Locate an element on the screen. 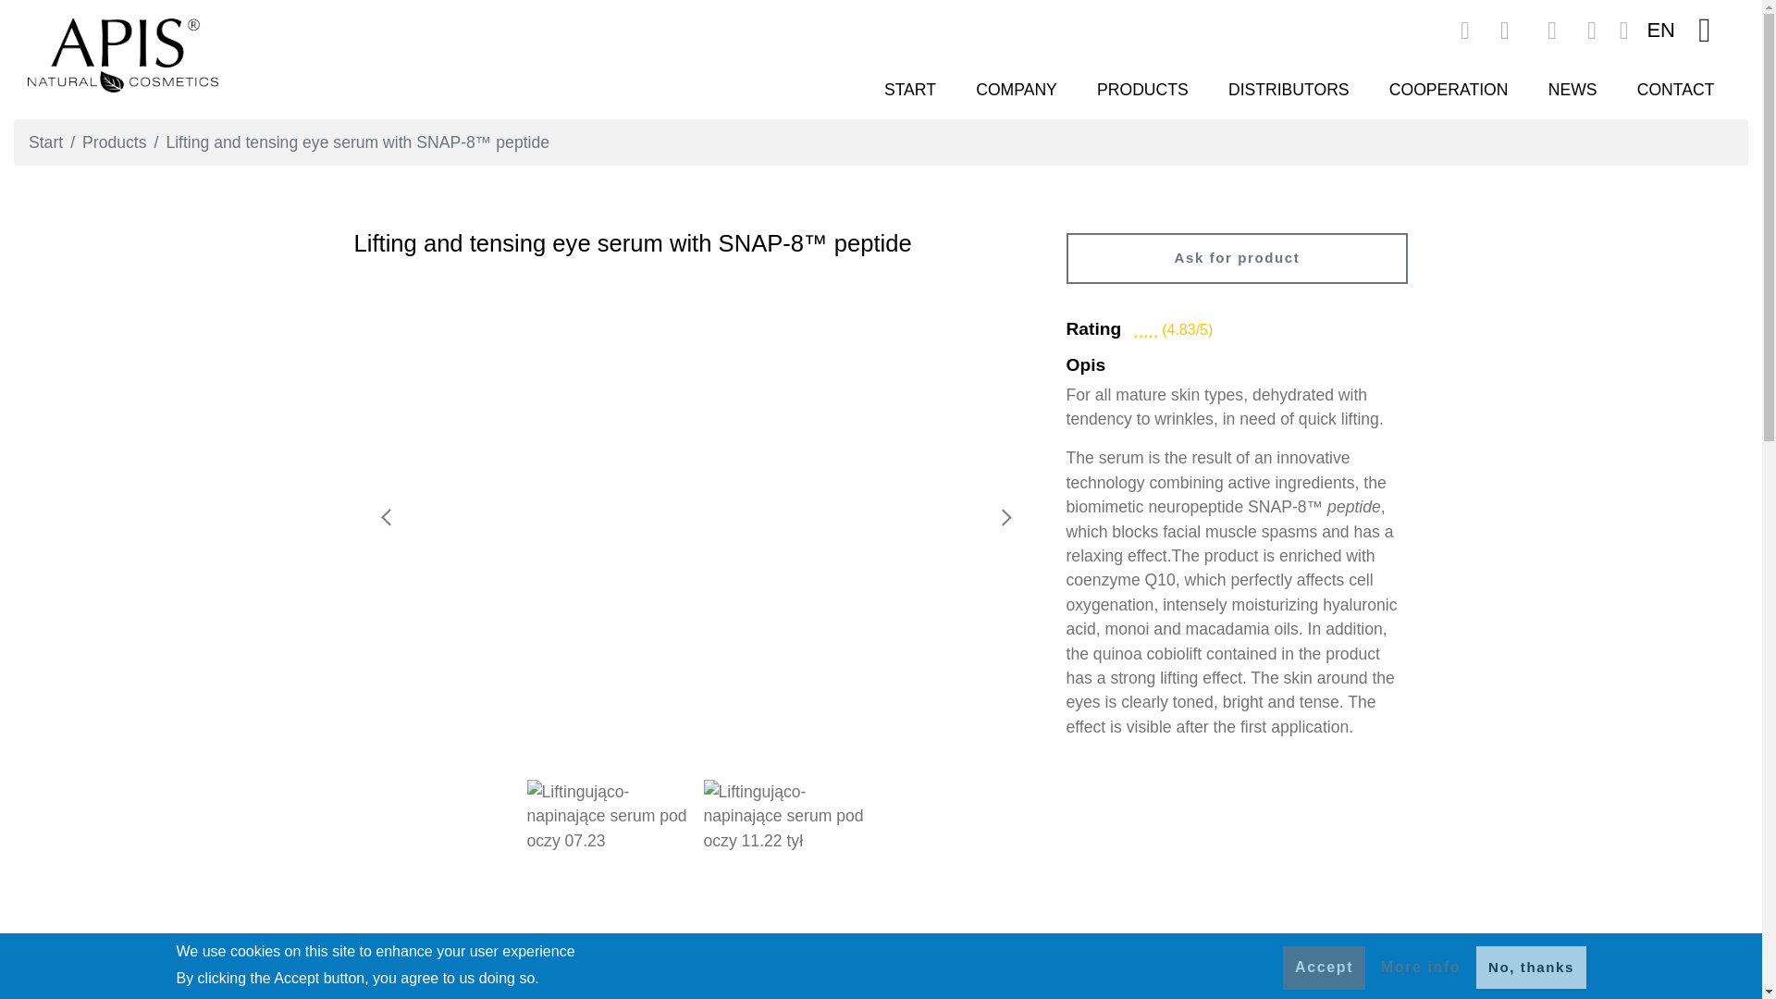 The image size is (1776, 999). Next is located at coordinates (1004, 516).